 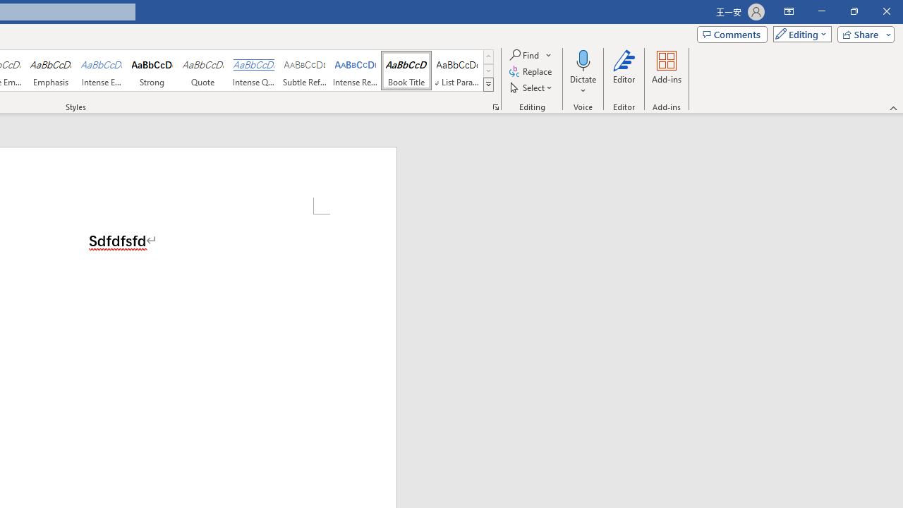 What do you see at coordinates (488, 56) in the screenshot?
I see `Row up` at bounding box center [488, 56].